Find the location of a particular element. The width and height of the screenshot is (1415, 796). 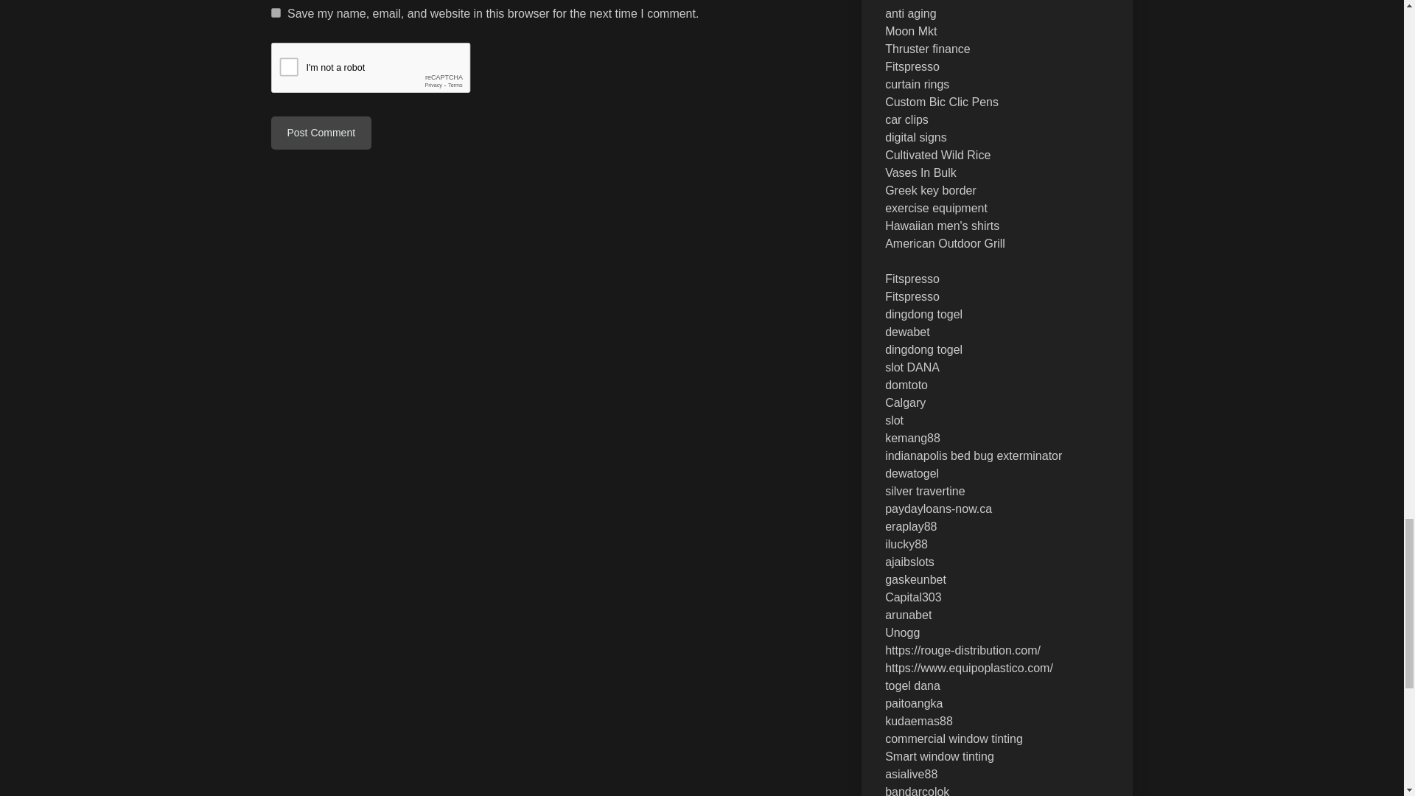

yes is located at coordinates (276, 12).